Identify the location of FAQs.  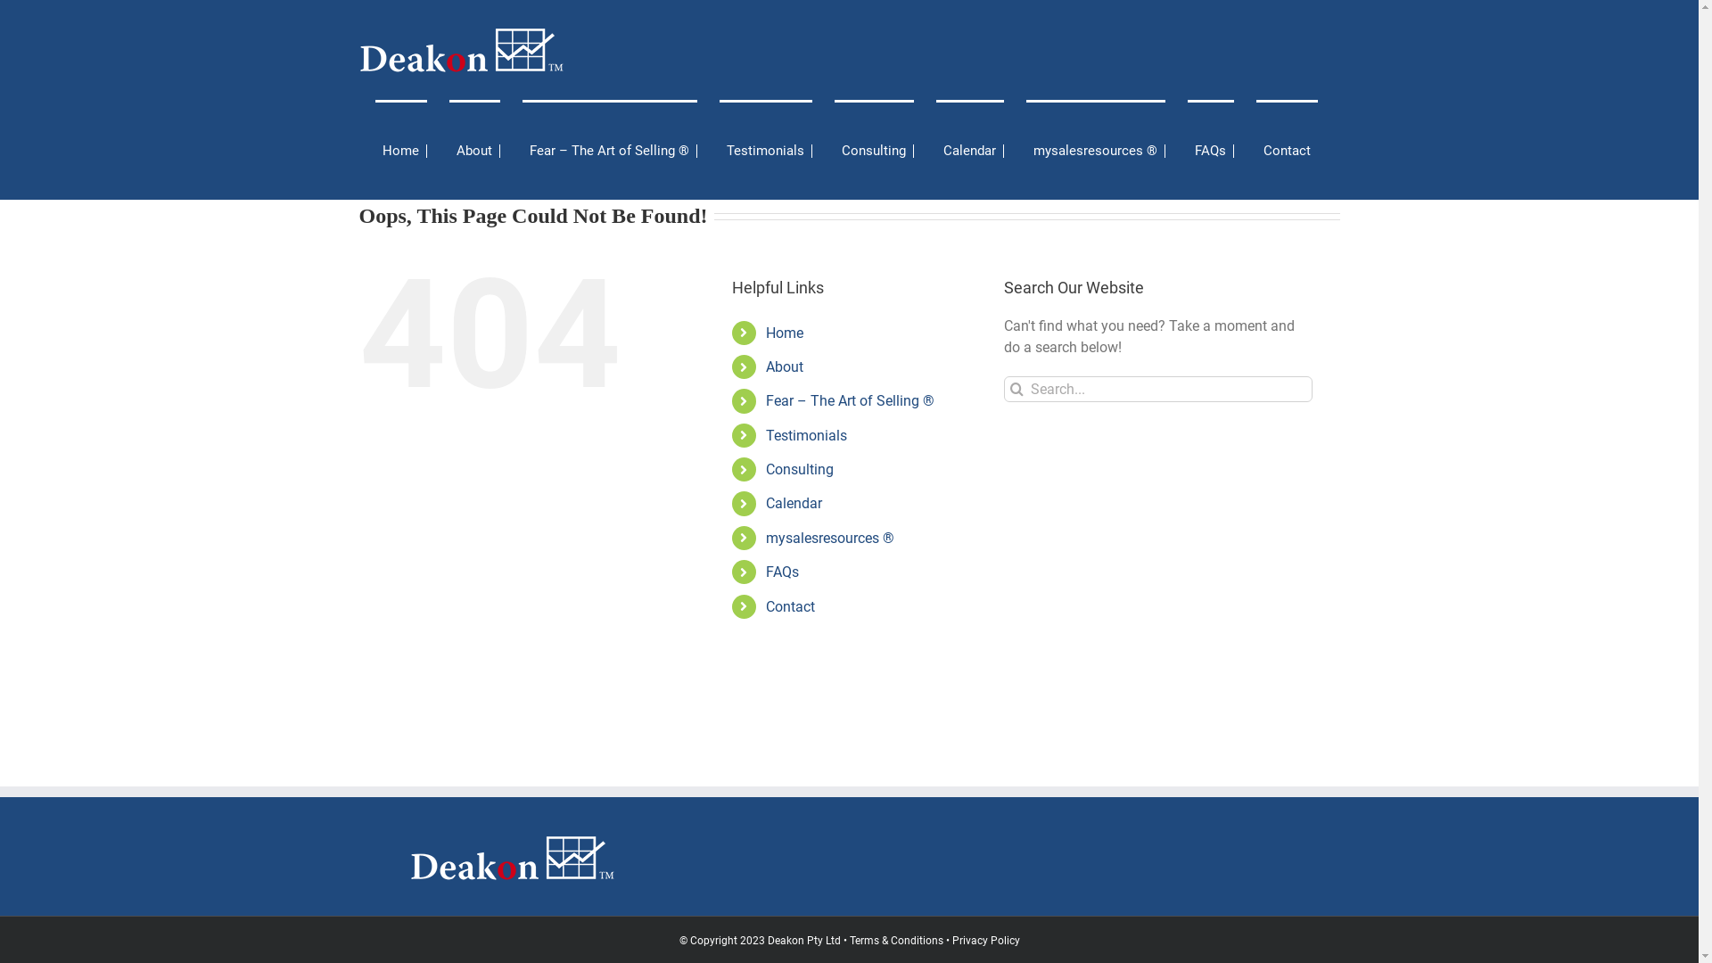
(783, 572).